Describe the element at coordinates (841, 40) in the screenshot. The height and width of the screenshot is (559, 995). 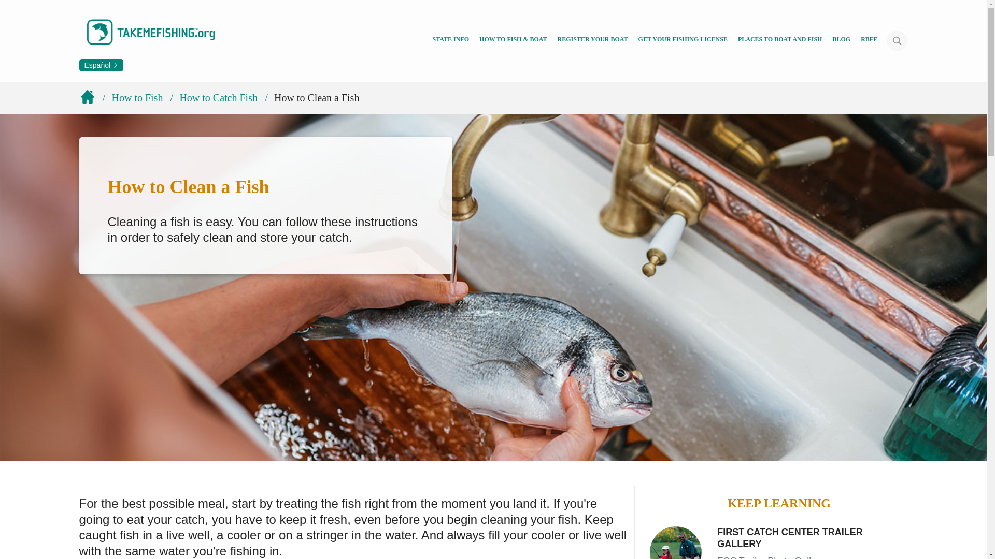
I see `Blog` at that location.